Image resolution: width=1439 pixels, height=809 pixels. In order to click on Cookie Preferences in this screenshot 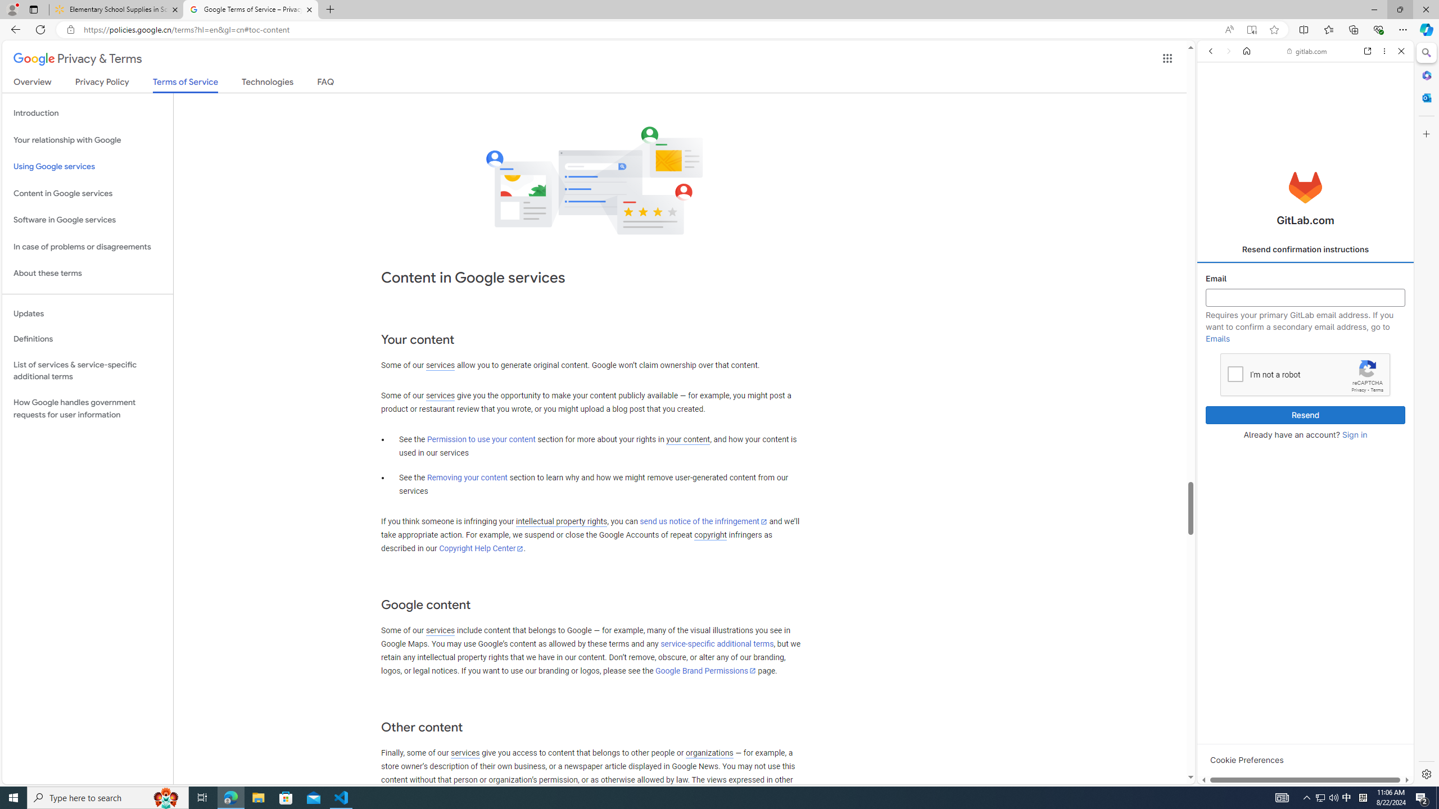, I will do `click(1247, 760)`.